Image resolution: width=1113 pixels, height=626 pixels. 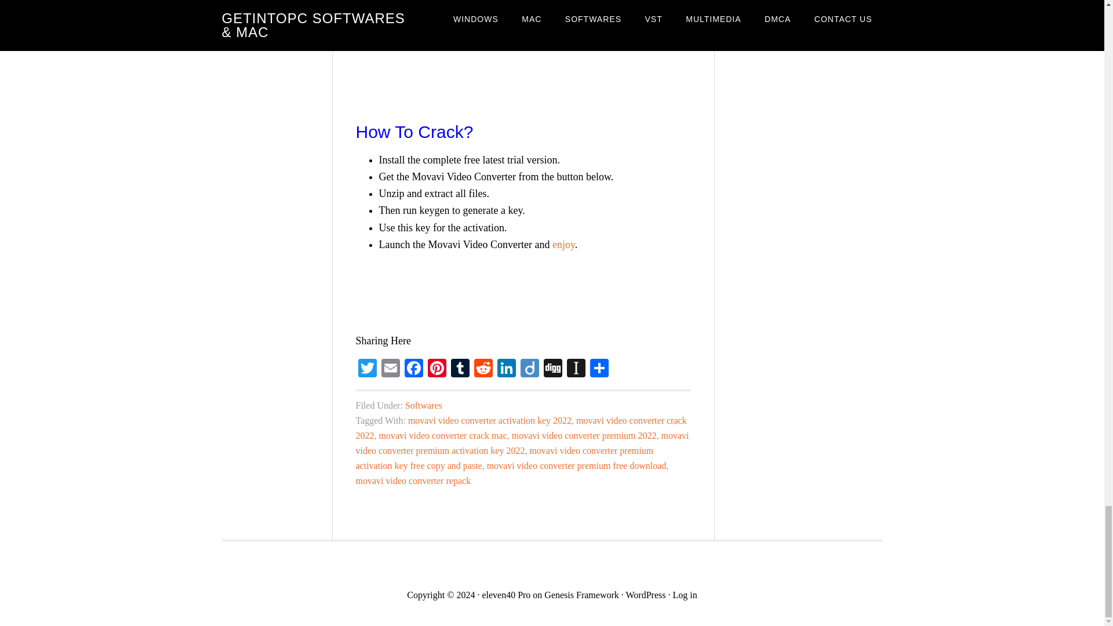 What do you see at coordinates (563, 245) in the screenshot?
I see `enjoy` at bounding box center [563, 245].